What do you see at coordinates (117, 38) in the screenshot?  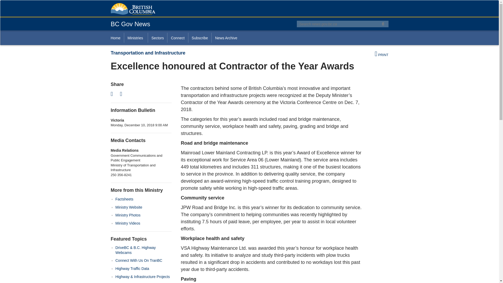 I see `Home` at bounding box center [117, 38].